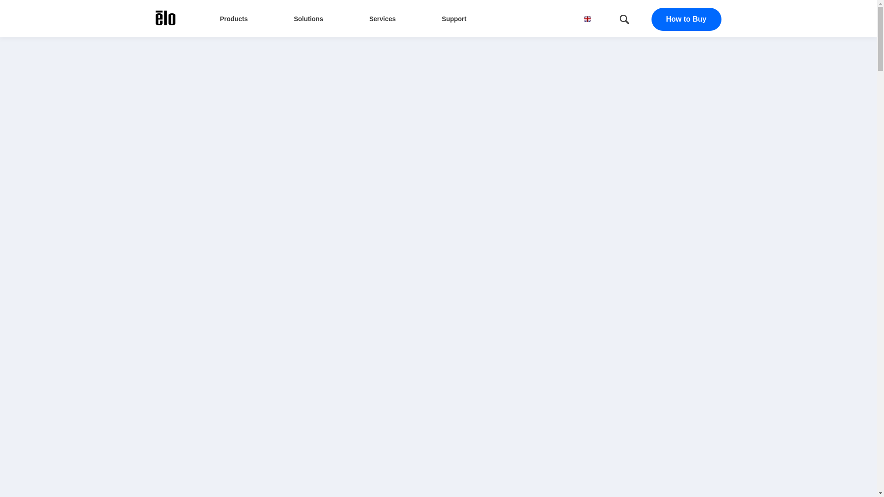  What do you see at coordinates (308, 18) in the screenshot?
I see `Solutions` at bounding box center [308, 18].